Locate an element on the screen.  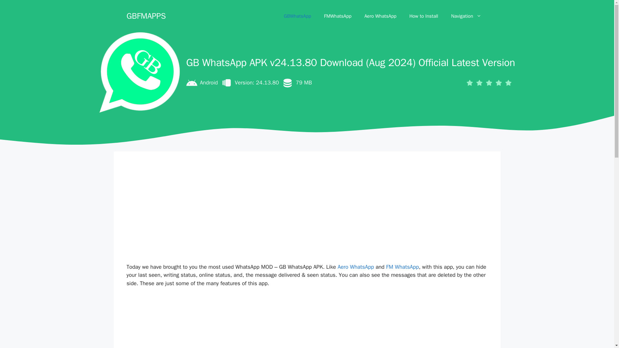
FM WhatsApp is located at coordinates (402, 267).